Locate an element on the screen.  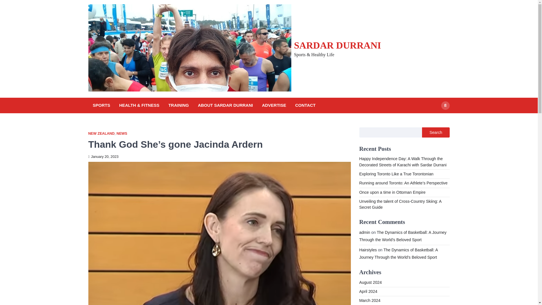
Hairstyles is located at coordinates (368, 250).